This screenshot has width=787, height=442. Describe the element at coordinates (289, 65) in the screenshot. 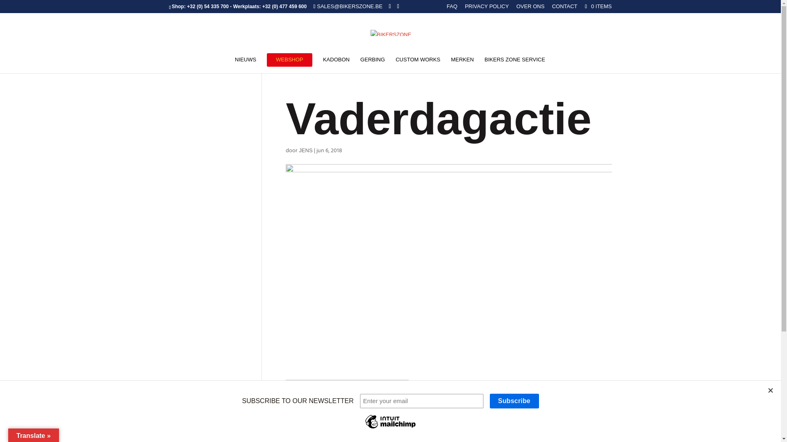

I see `WEBSHOP` at that location.